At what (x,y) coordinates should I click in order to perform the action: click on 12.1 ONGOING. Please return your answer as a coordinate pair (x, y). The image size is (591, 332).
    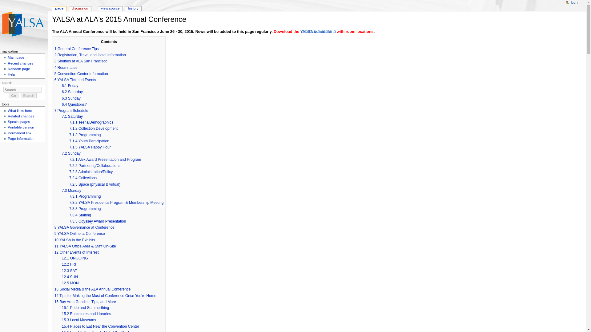
    Looking at the image, I should click on (75, 258).